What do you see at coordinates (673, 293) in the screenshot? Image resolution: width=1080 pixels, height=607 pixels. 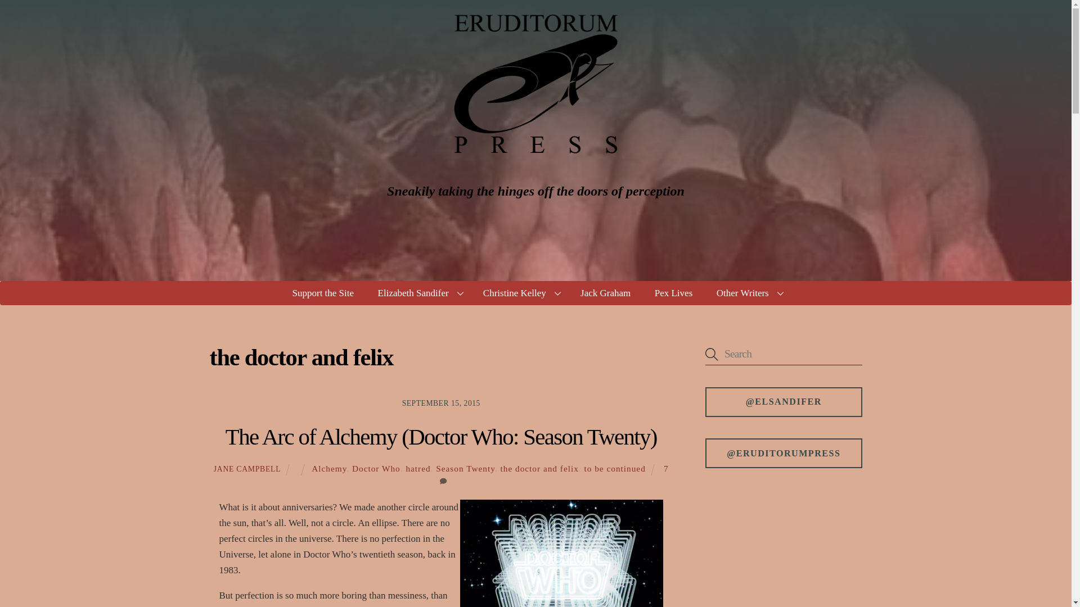 I see `Pex Lives` at bounding box center [673, 293].